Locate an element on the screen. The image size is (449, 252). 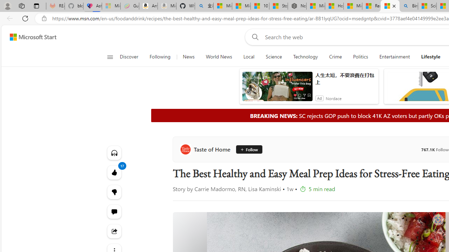
Taste of Home is located at coordinates (206, 149).